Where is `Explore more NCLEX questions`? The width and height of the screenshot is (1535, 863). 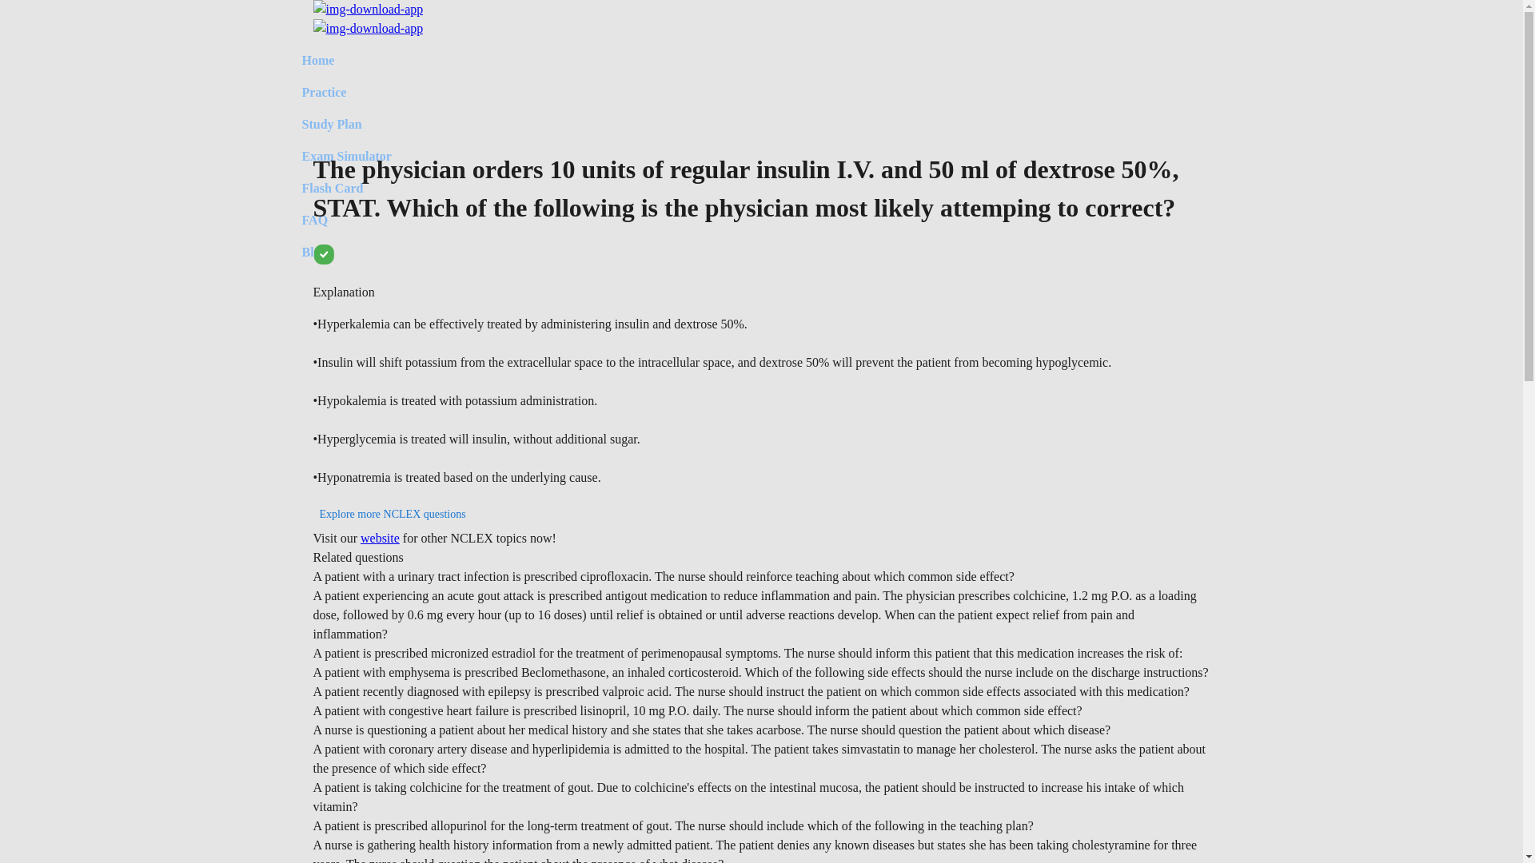
Explore more NCLEX questions is located at coordinates (393, 515).